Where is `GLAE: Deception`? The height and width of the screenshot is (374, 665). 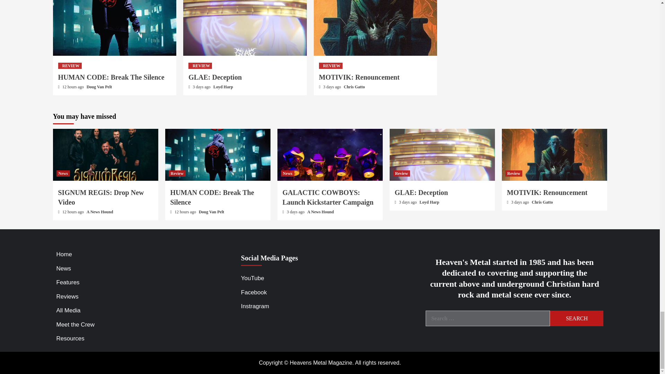 GLAE: Deception is located at coordinates (215, 77).